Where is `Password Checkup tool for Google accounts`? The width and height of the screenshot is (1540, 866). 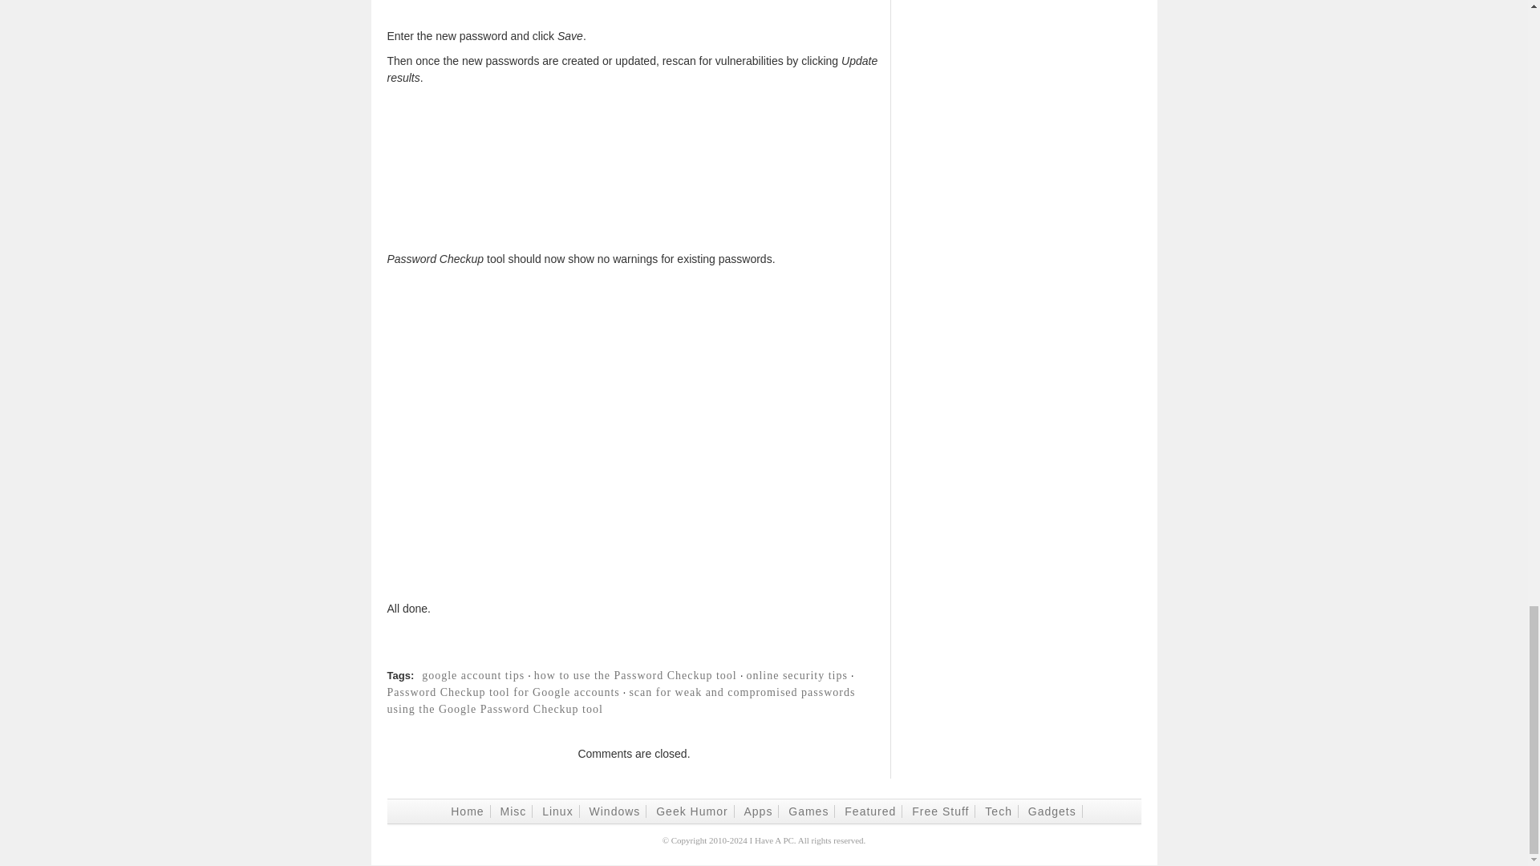 Password Checkup tool for Google accounts is located at coordinates (502, 692).